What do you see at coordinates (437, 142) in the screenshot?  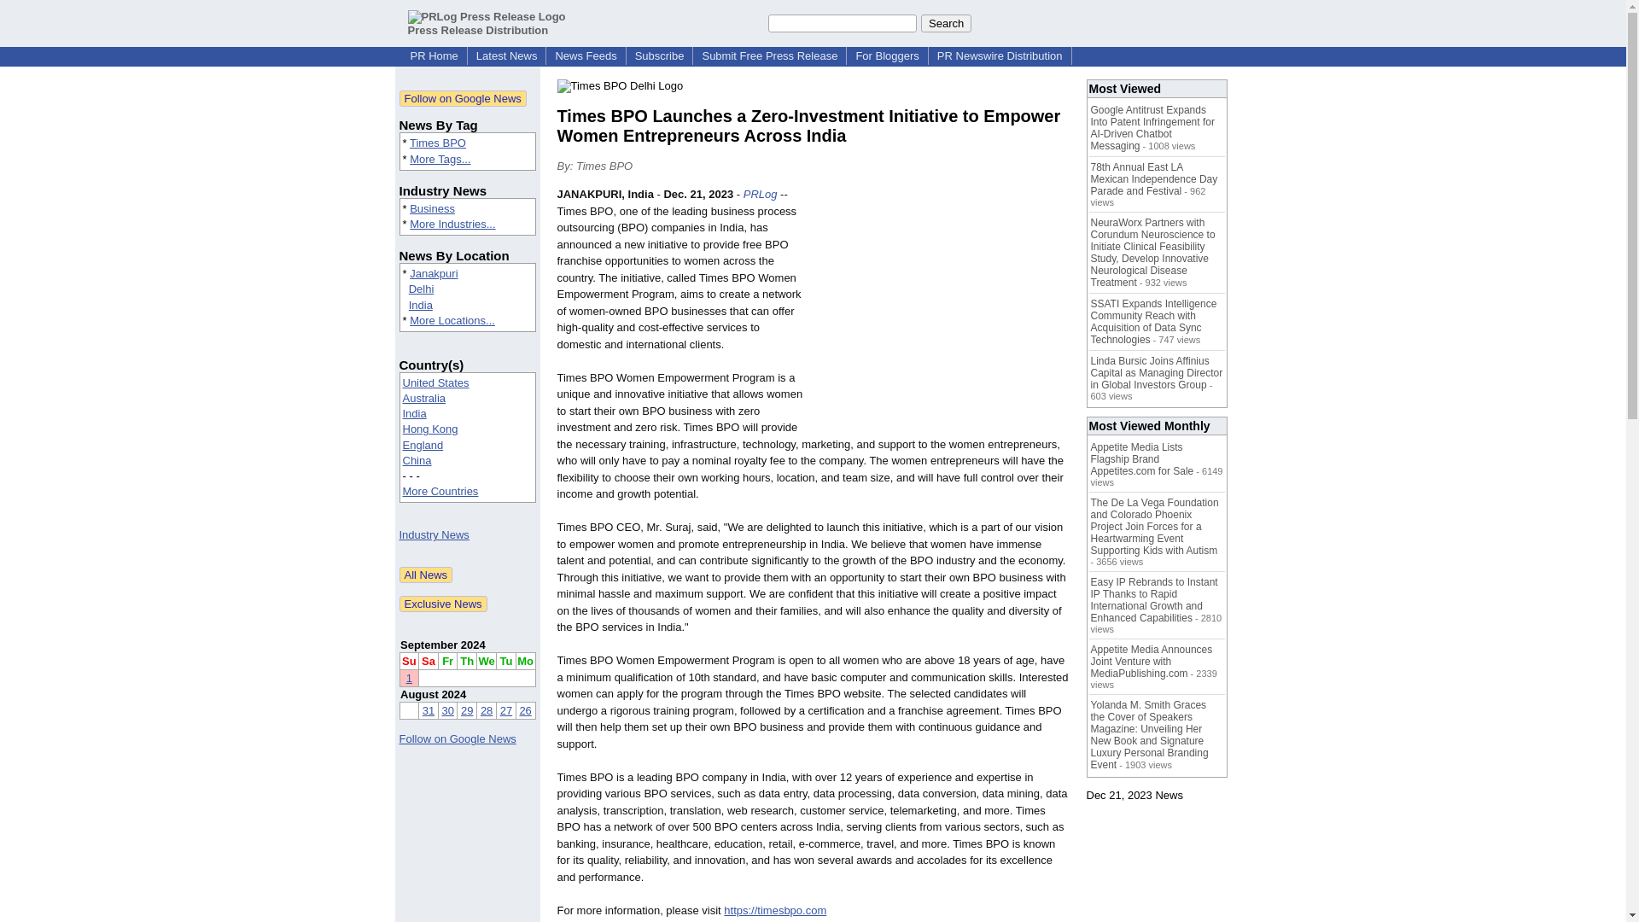 I see `Times BPO` at bounding box center [437, 142].